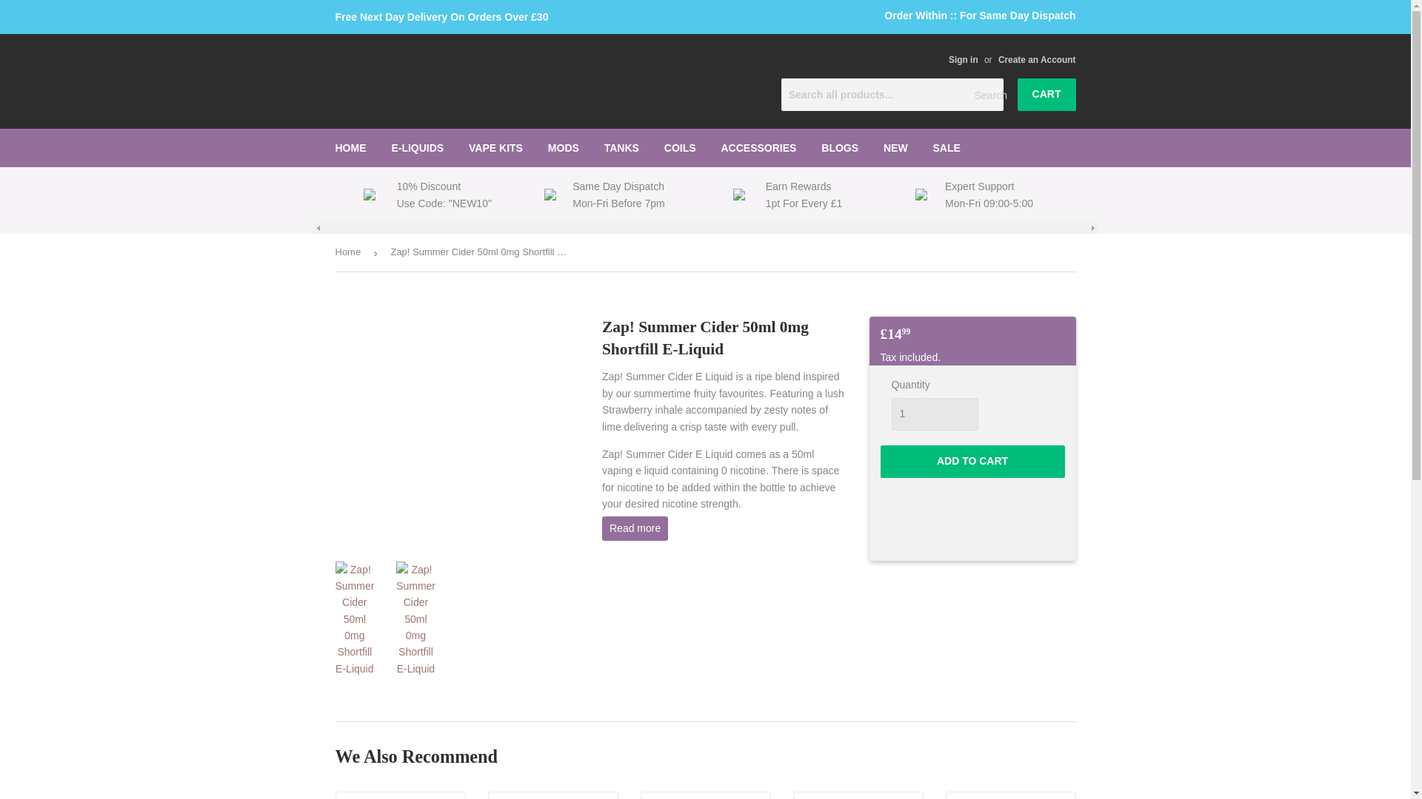 The width and height of the screenshot is (1422, 799). What do you see at coordinates (1037, 59) in the screenshot?
I see `Create an Account` at bounding box center [1037, 59].